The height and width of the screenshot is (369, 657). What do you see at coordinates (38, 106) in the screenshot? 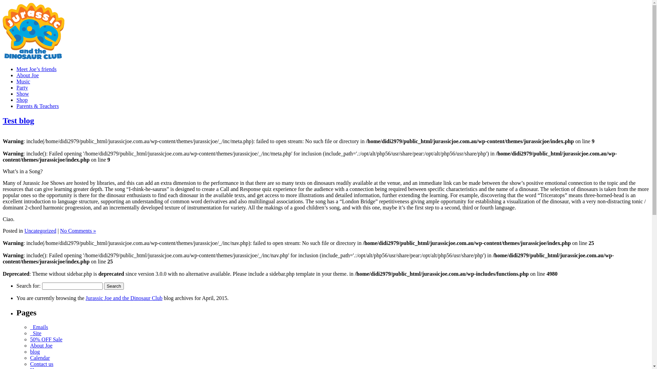
I see `Parents & Teachers` at bounding box center [38, 106].